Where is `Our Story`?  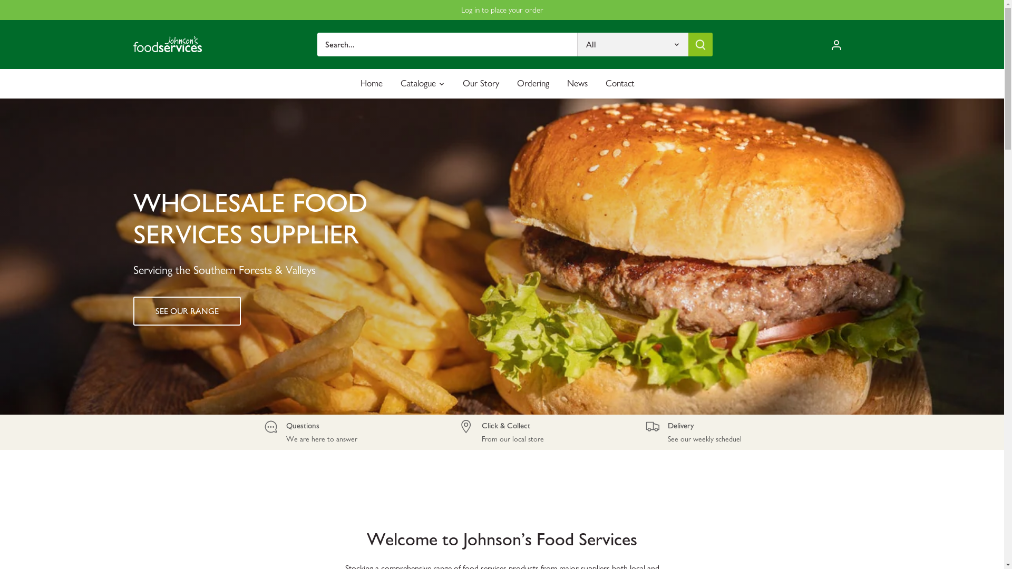 Our Story is located at coordinates (481, 83).